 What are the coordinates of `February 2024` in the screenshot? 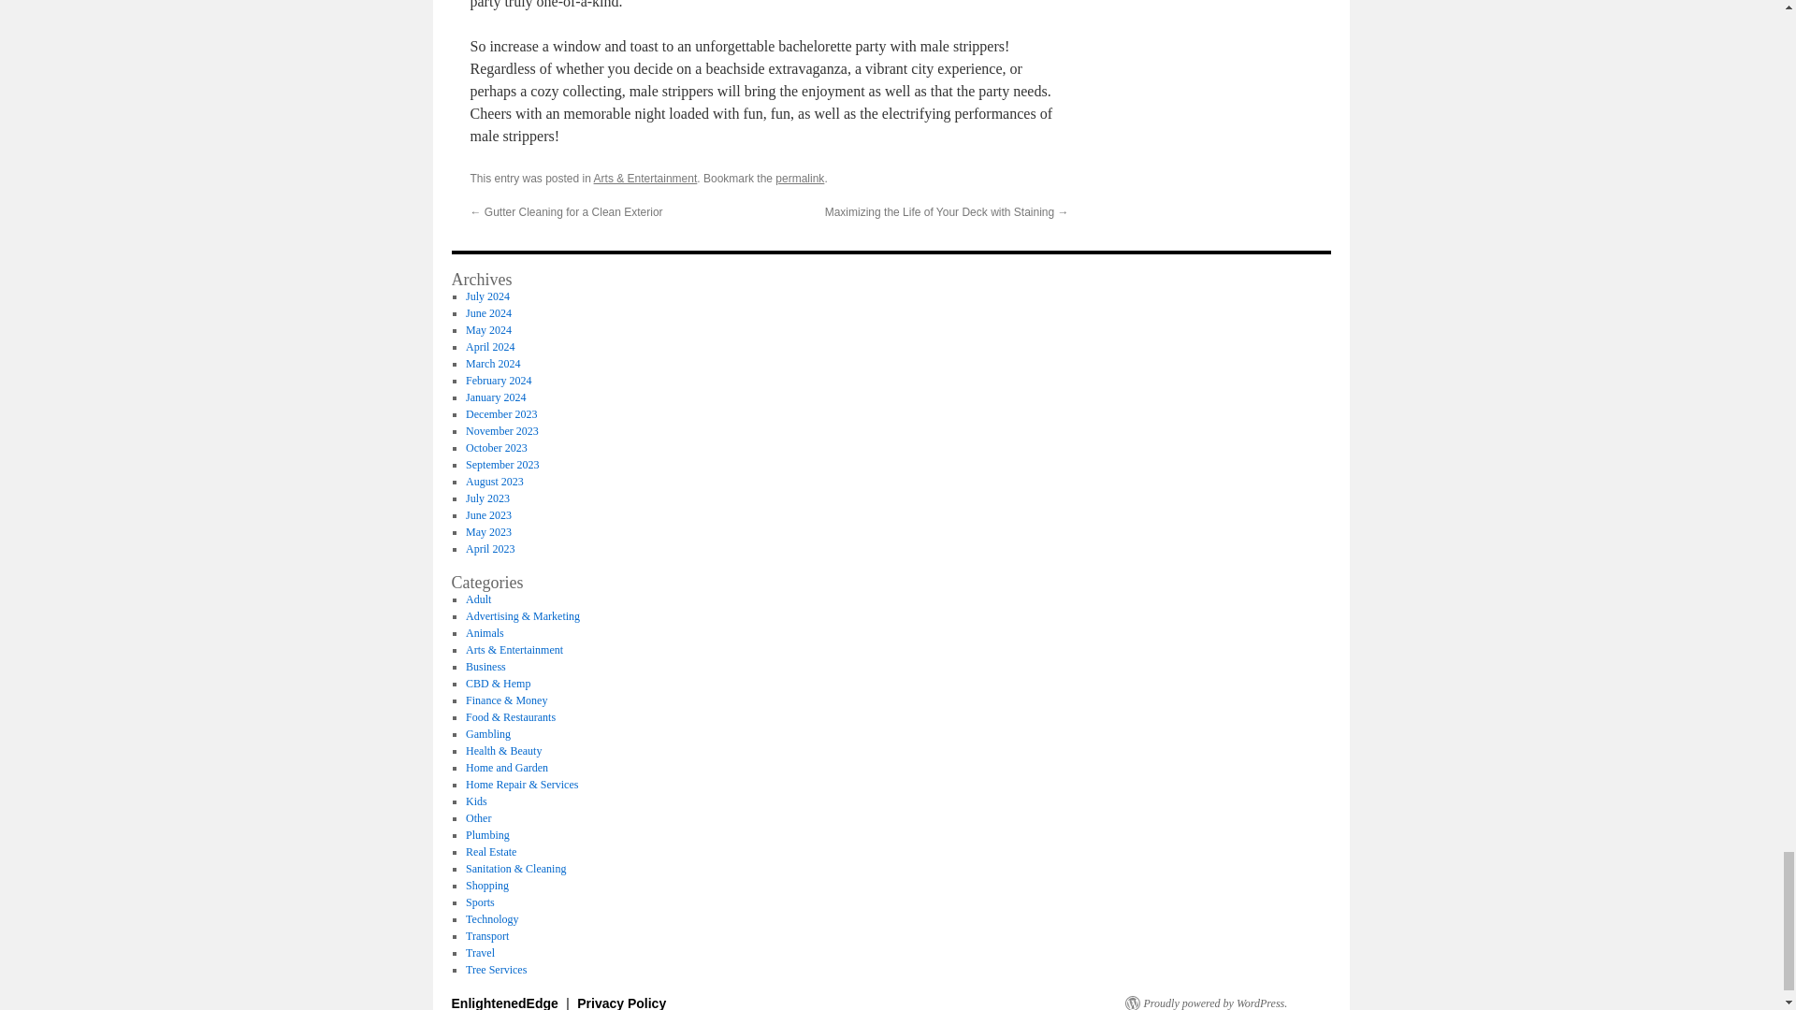 It's located at (498, 380).